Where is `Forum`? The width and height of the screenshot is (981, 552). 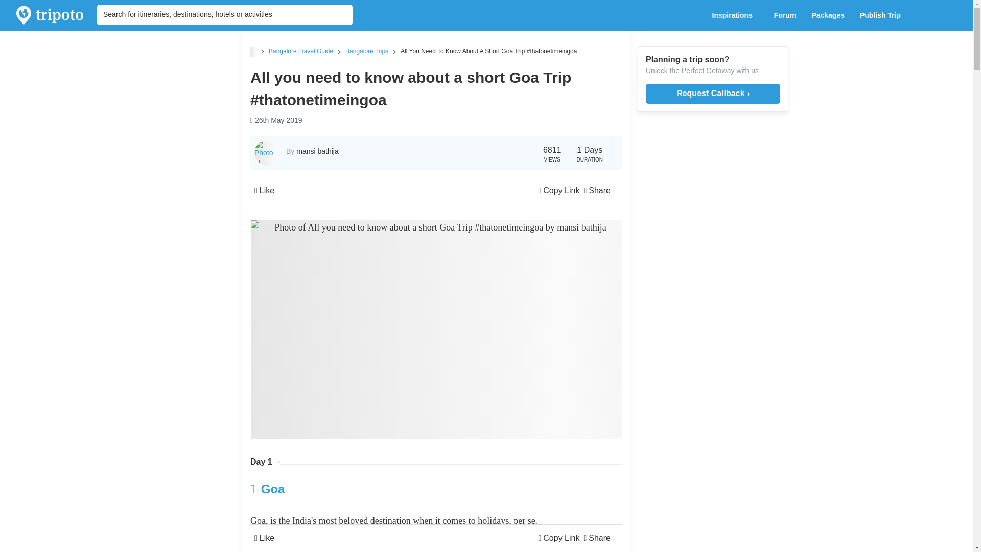
Forum is located at coordinates (785, 15).